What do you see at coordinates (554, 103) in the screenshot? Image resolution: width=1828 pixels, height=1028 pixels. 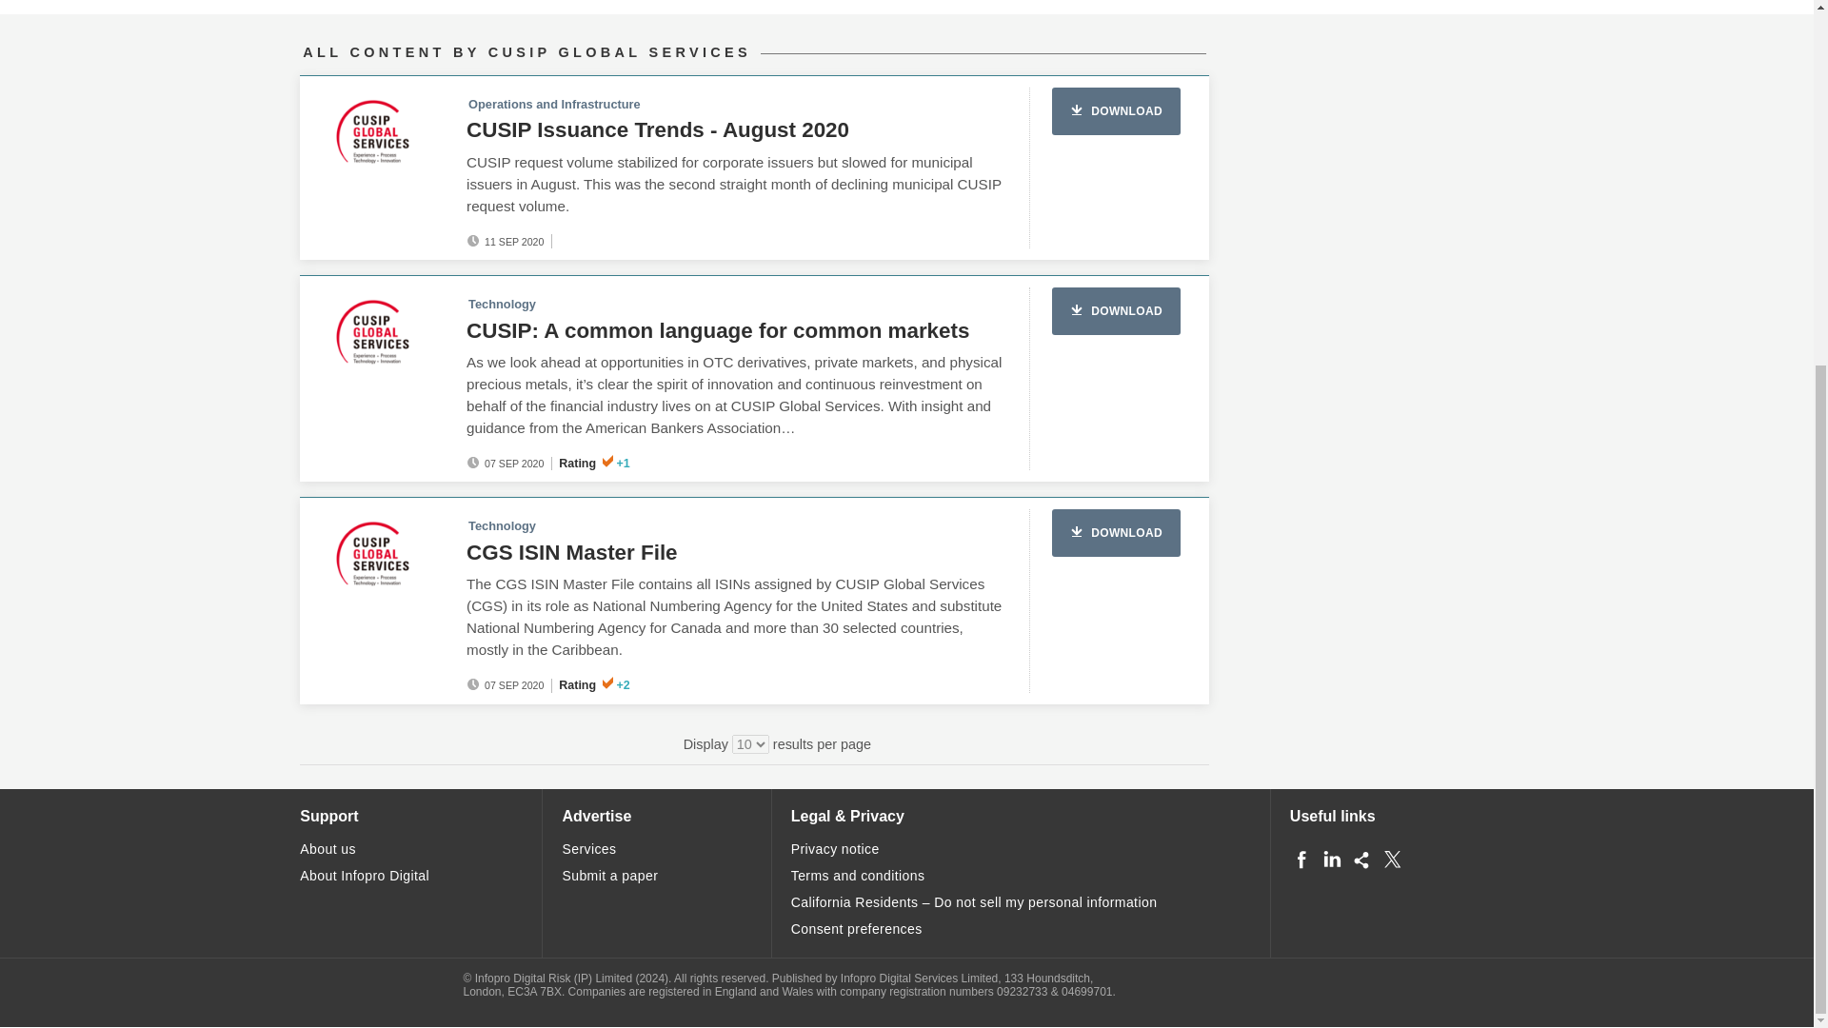 I see `Operations and Infrastructure` at bounding box center [554, 103].